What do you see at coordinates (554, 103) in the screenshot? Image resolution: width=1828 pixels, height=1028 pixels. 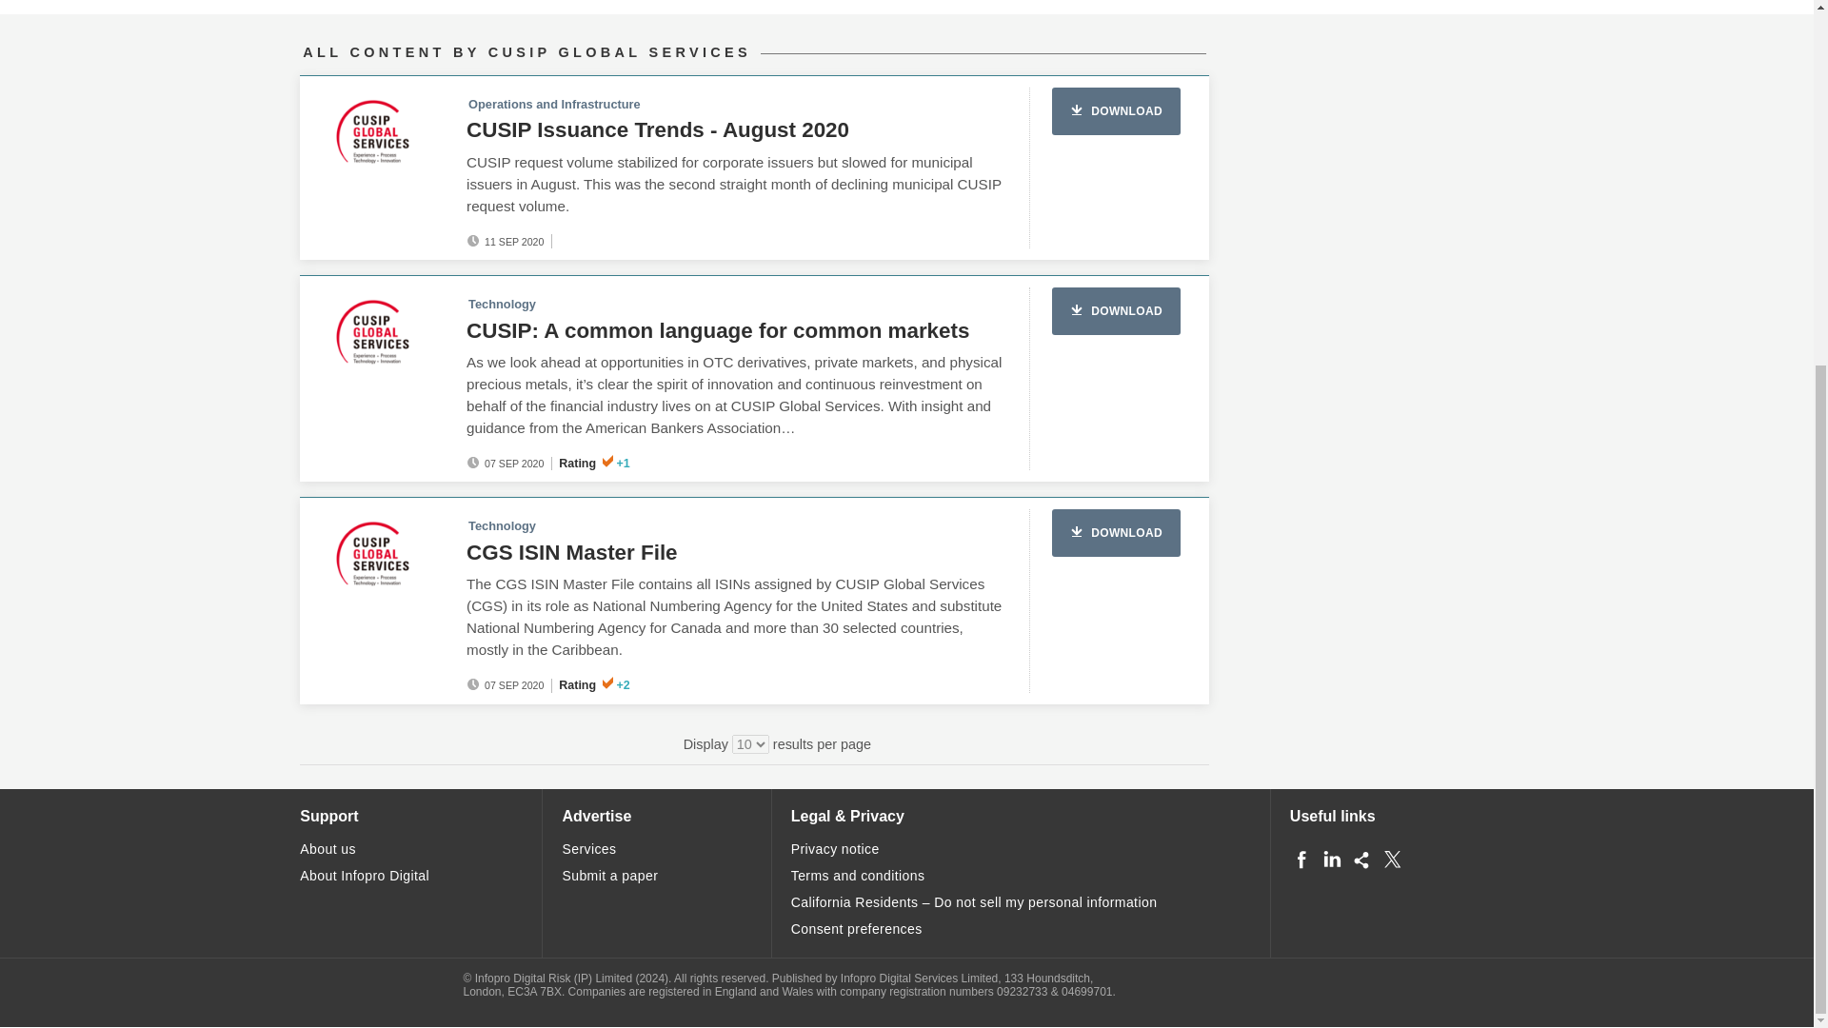 I see `Operations and Infrastructure` at bounding box center [554, 103].